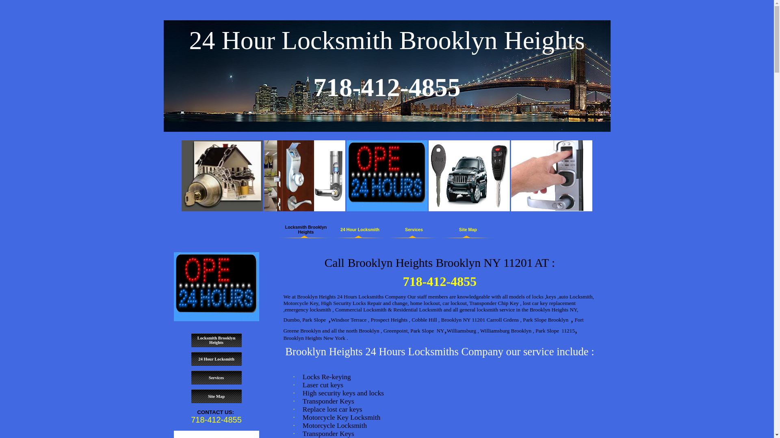  What do you see at coordinates (217, 287) in the screenshot?
I see `Brooklyn Heights 24 hours Locksmith service ` at bounding box center [217, 287].